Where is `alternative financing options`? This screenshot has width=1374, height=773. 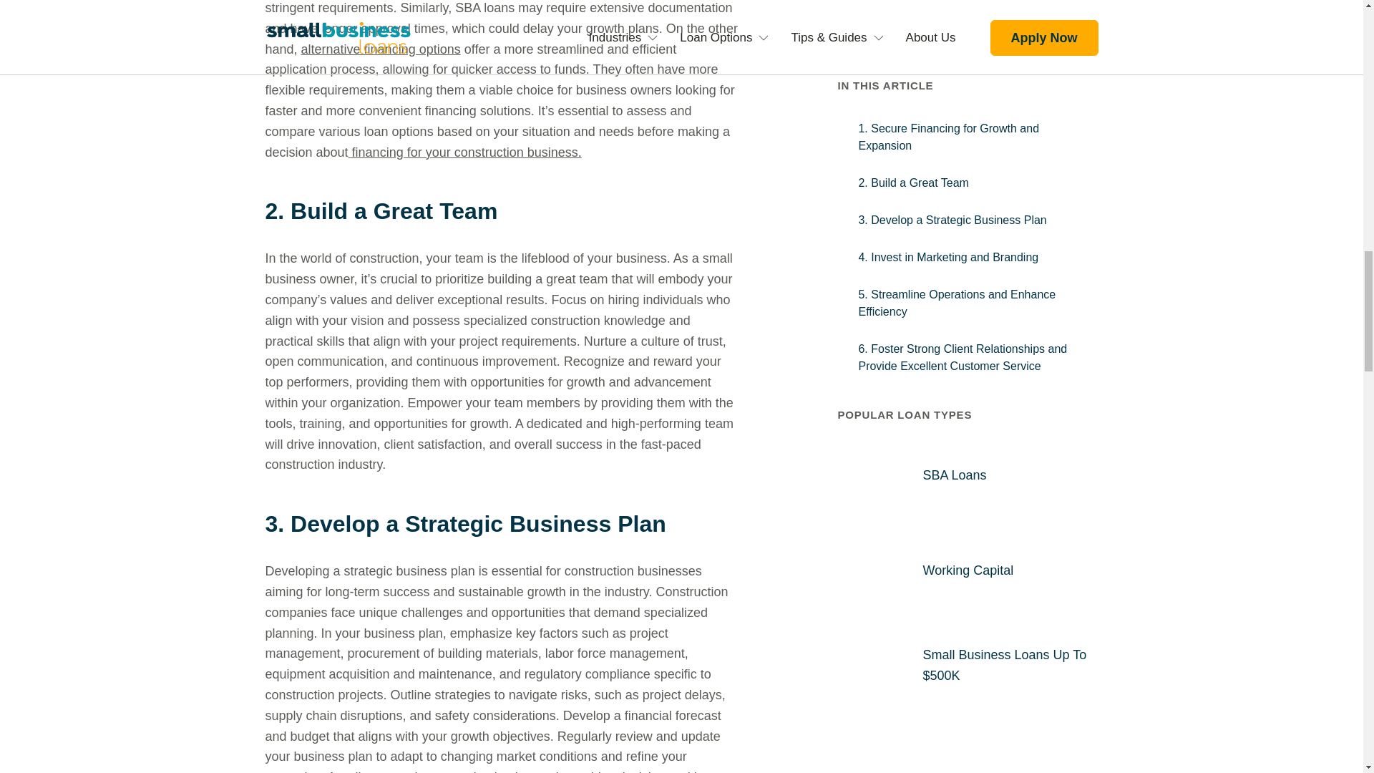
alternative financing options is located at coordinates (381, 49).